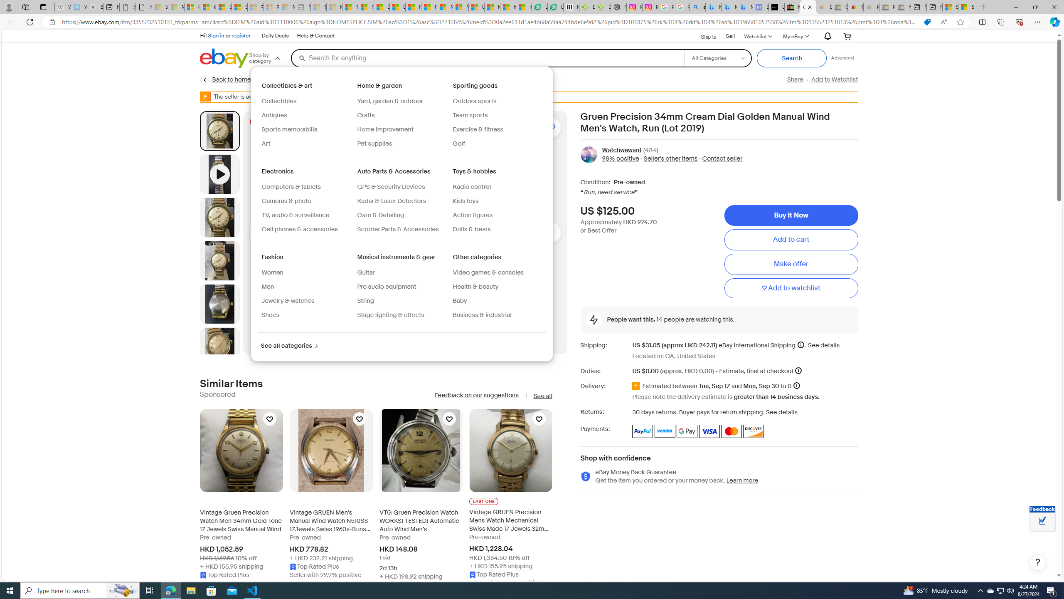 Image resolution: width=1064 pixels, height=599 pixels. What do you see at coordinates (497, 301) in the screenshot?
I see `Baby` at bounding box center [497, 301].